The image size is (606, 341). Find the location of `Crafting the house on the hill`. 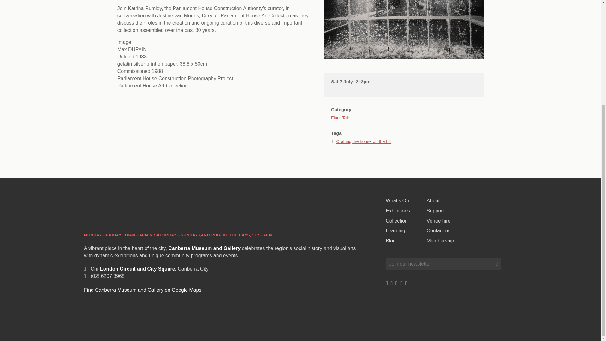

Crafting the house on the hill is located at coordinates (364, 141).